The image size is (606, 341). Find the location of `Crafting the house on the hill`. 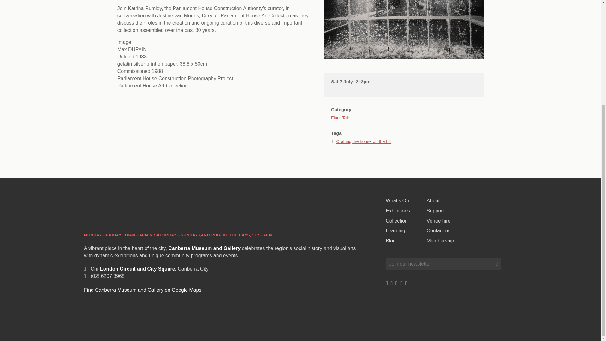

Crafting the house on the hill is located at coordinates (364, 141).